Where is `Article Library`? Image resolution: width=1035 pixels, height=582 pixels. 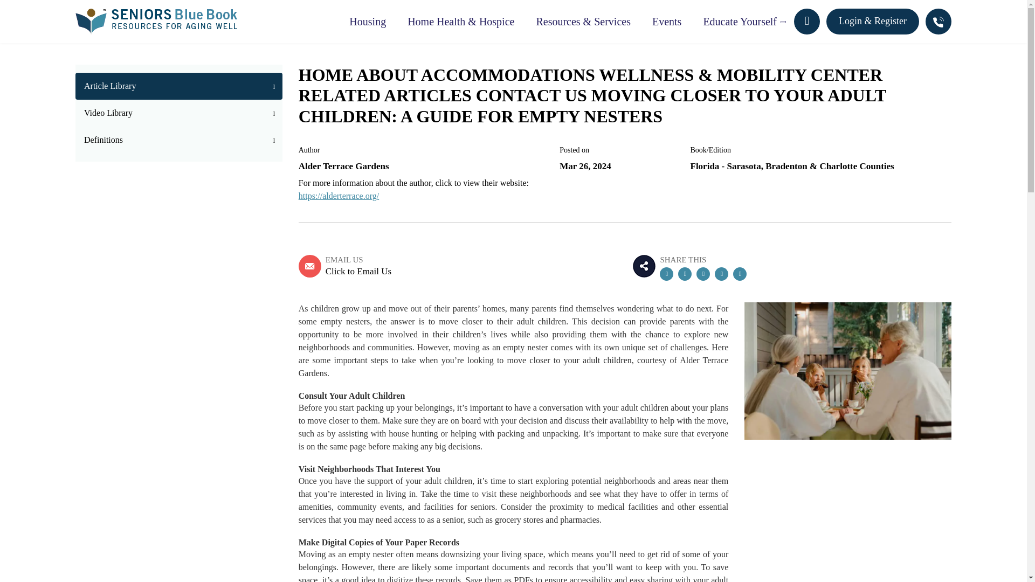
Article Library is located at coordinates (179, 86).